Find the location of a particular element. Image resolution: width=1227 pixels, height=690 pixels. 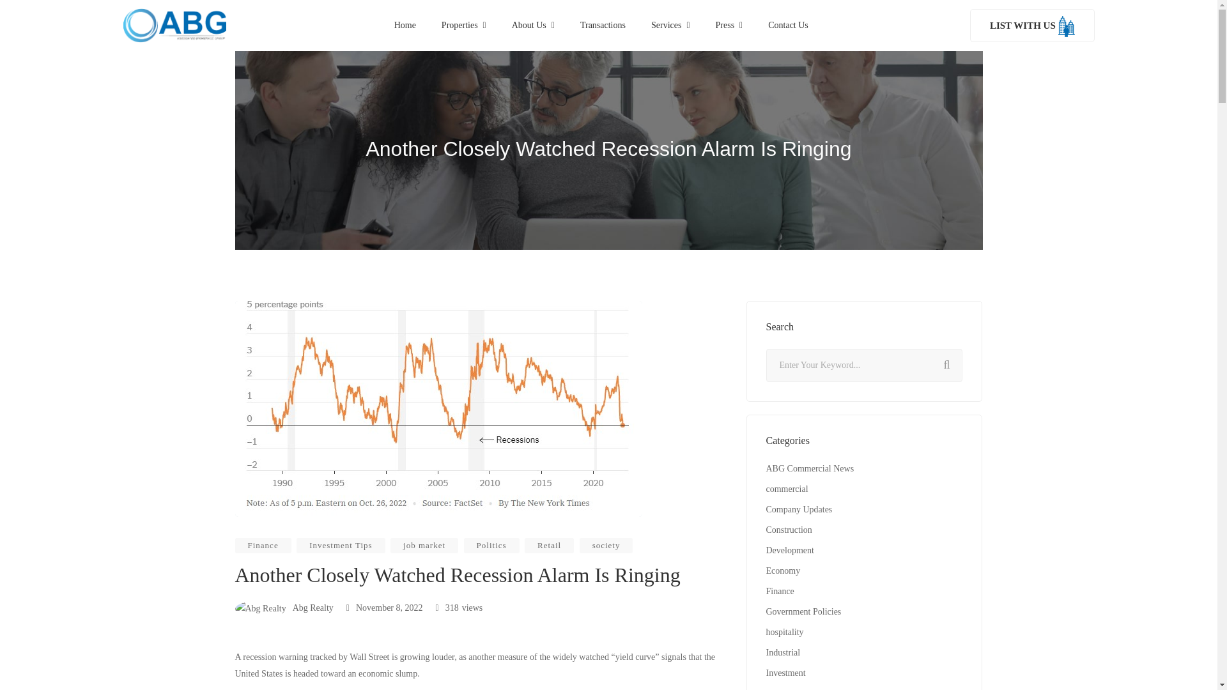

society is located at coordinates (606, 546).